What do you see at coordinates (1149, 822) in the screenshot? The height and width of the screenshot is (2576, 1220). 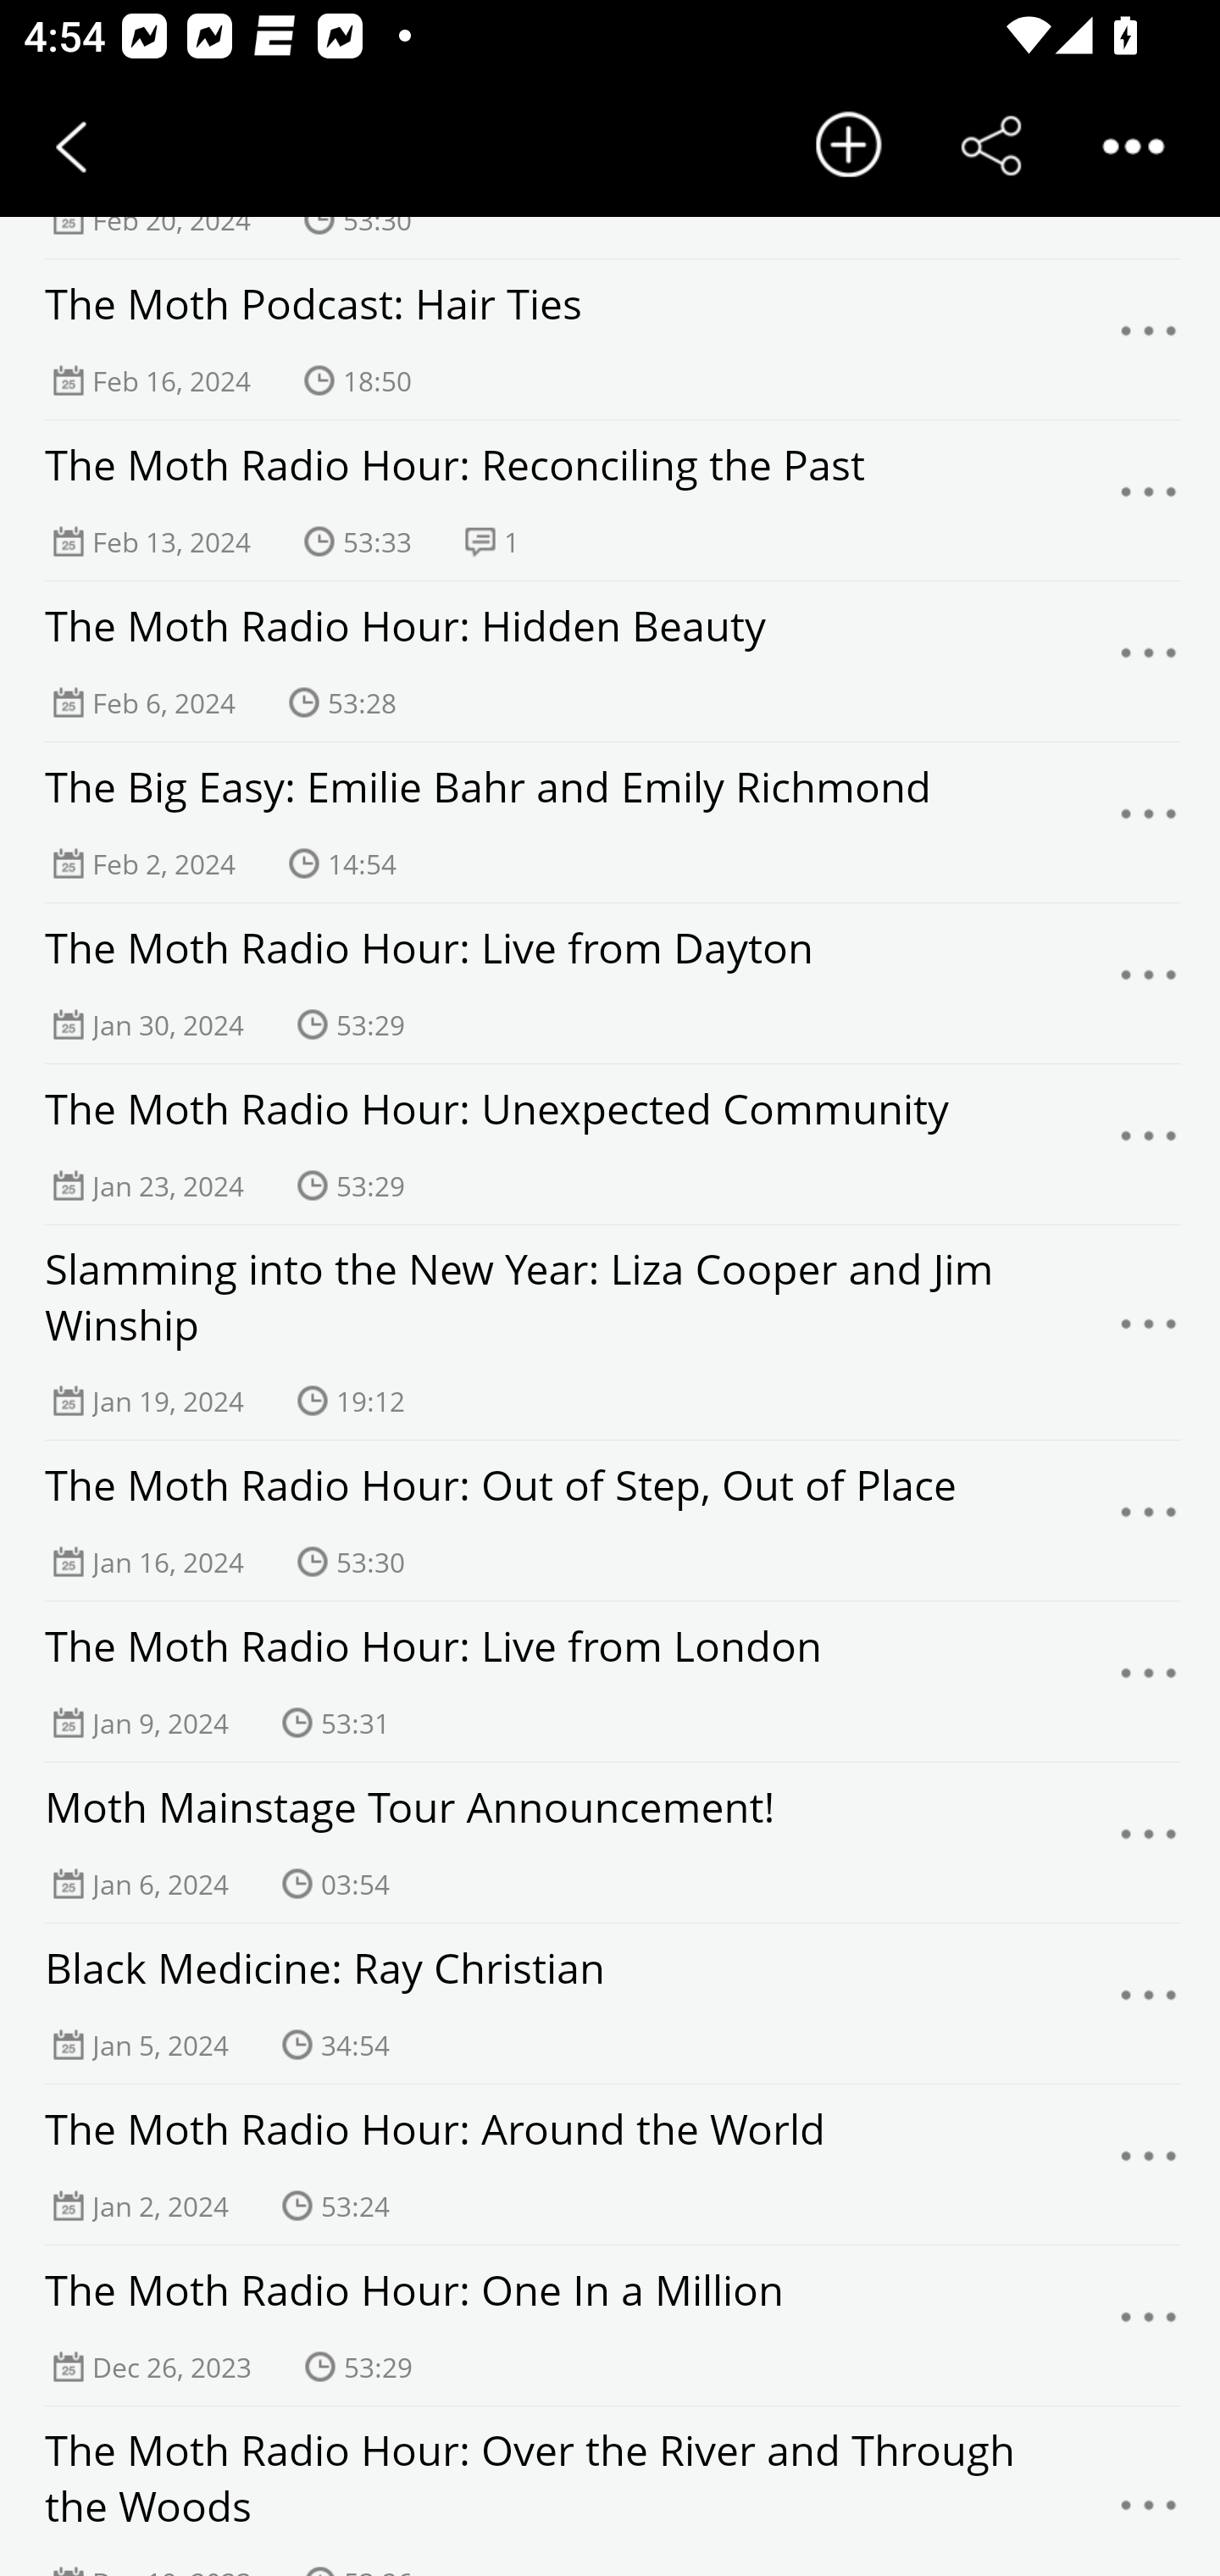 I see `Menu` at bounding box center [1149, 822].